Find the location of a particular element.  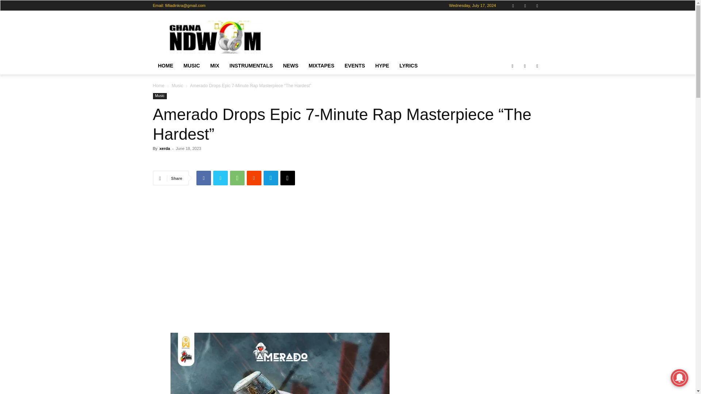

INSTRUMENTALS is located at coordinates (251, 66).